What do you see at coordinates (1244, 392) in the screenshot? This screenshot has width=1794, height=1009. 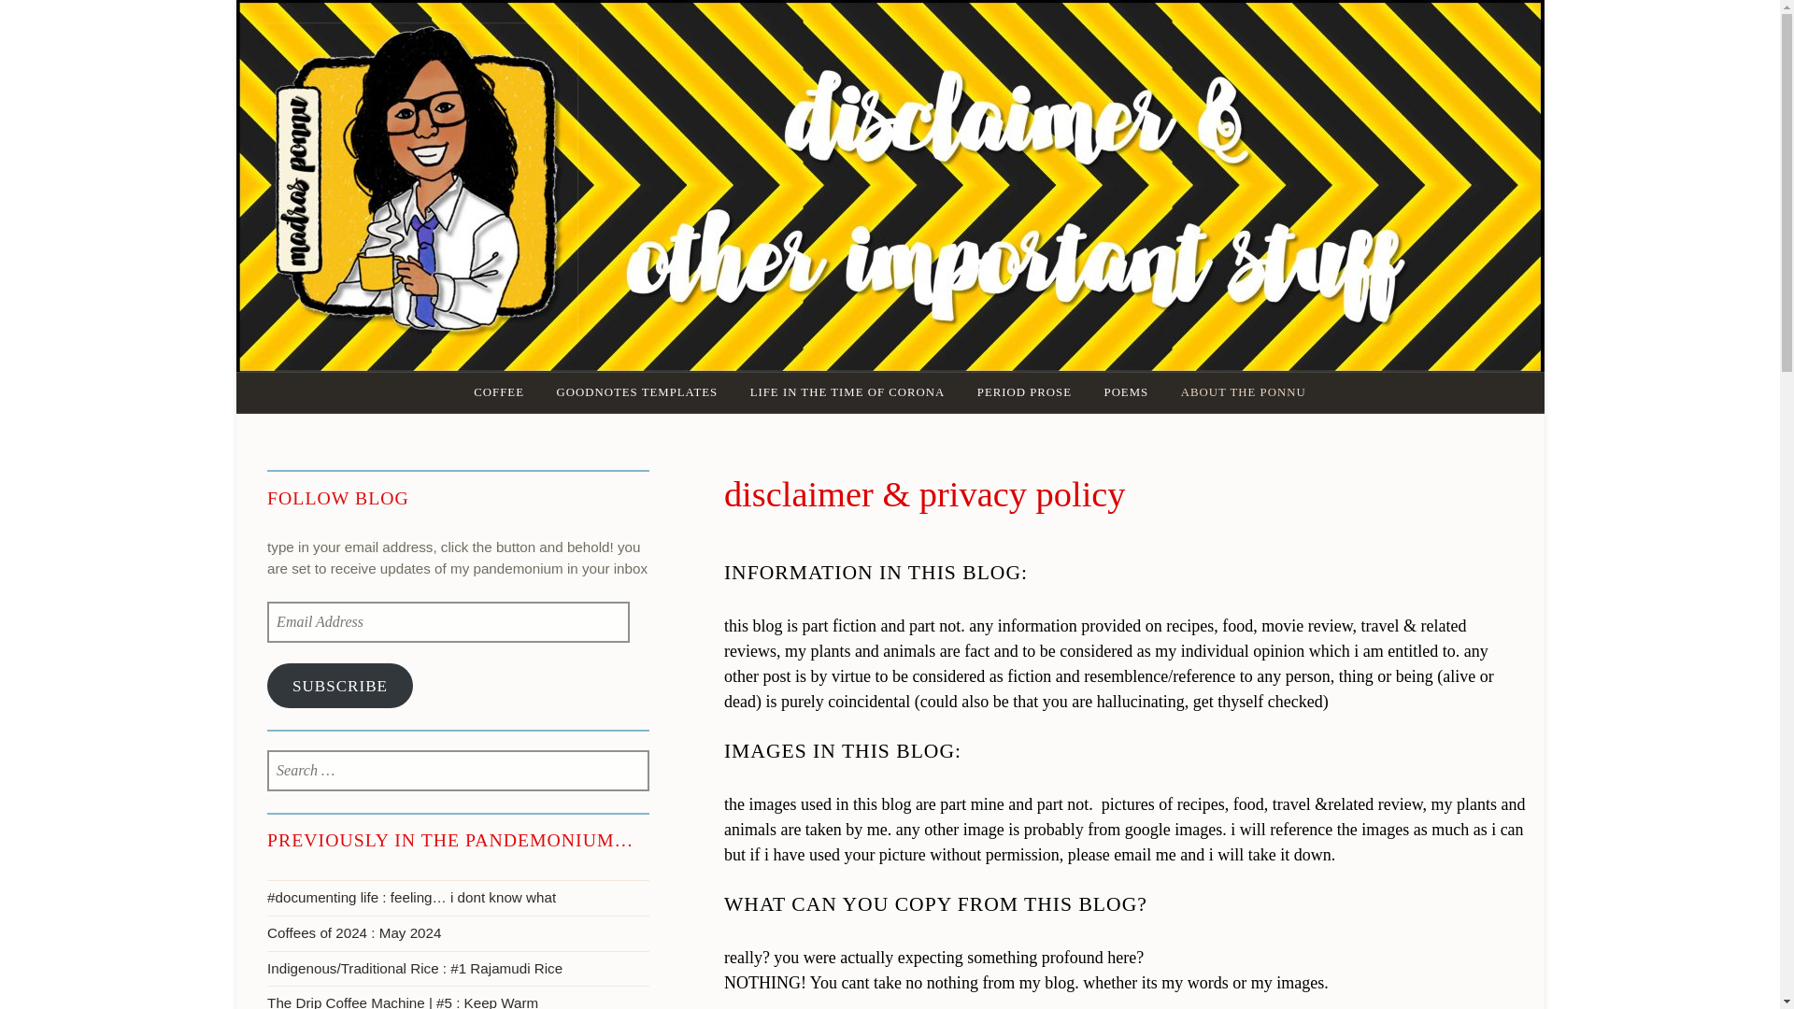 I see `ABOUT THE PONNU` at bounding box center [1244, 392].